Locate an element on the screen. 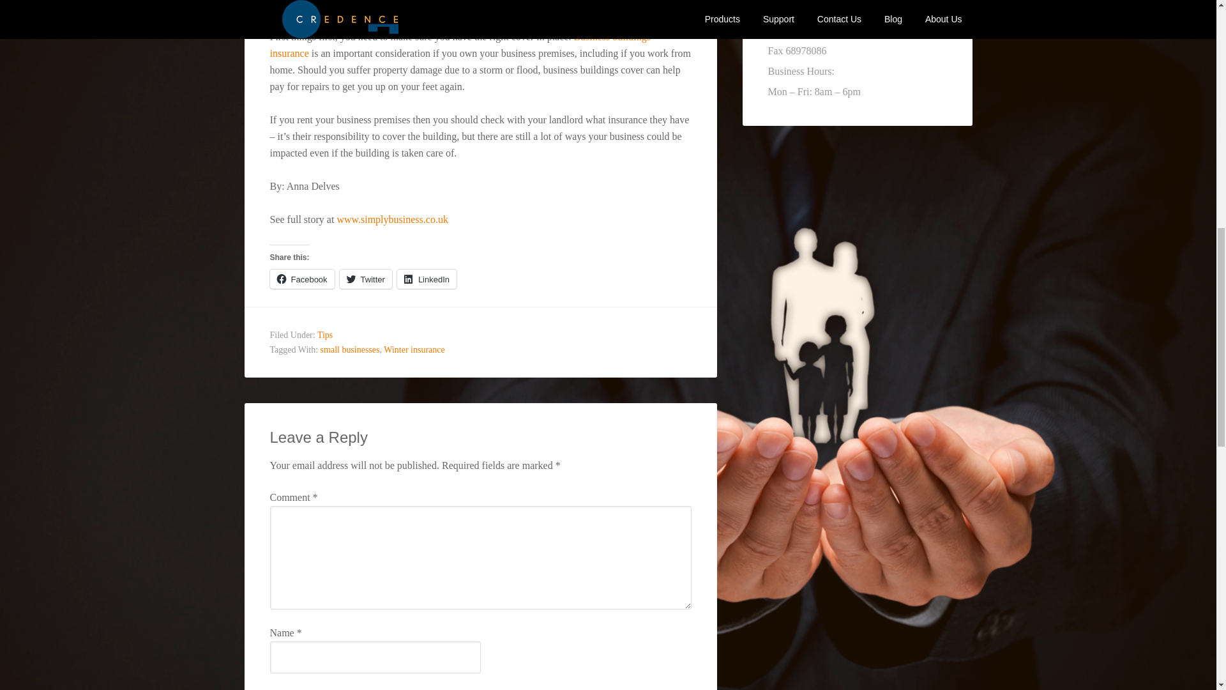 This screenshot has height=690, width=1226. Business buildings insurance is located at coordinates (460, 43).